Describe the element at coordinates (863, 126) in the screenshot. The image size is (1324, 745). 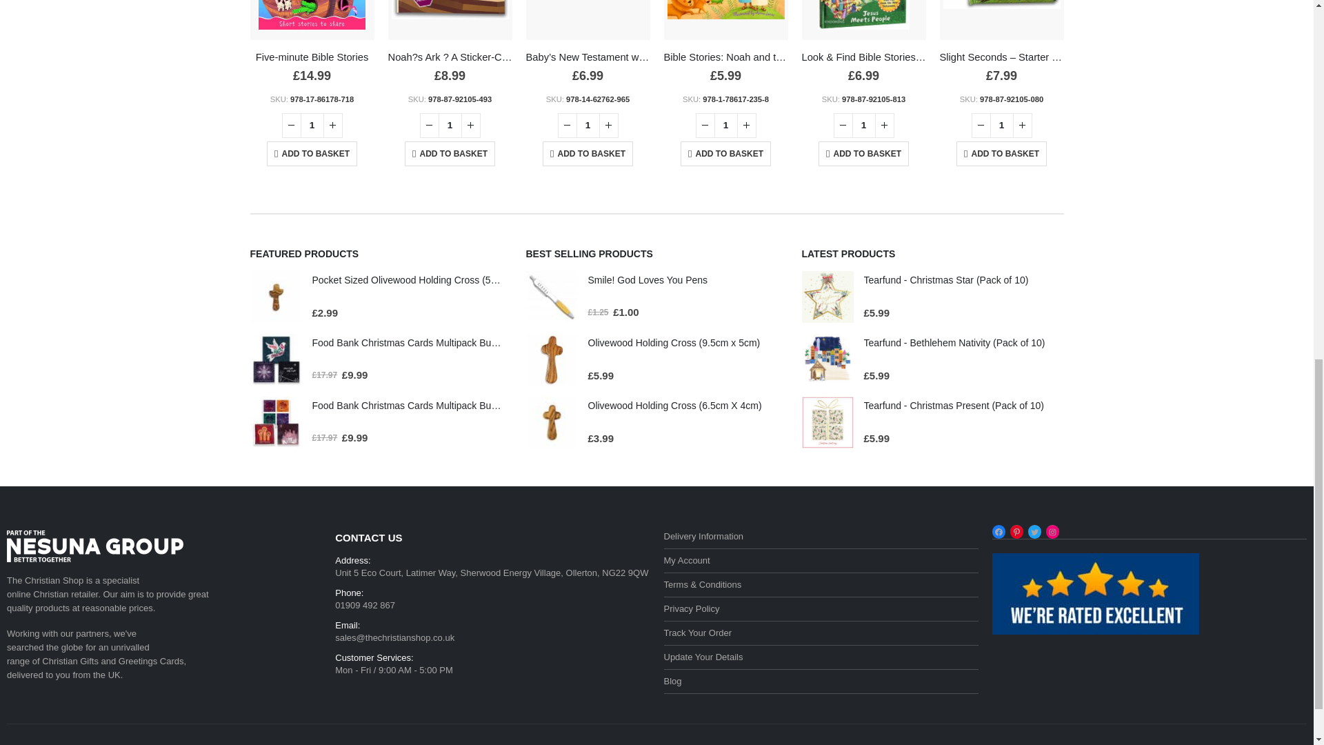
I see `1` at that location.